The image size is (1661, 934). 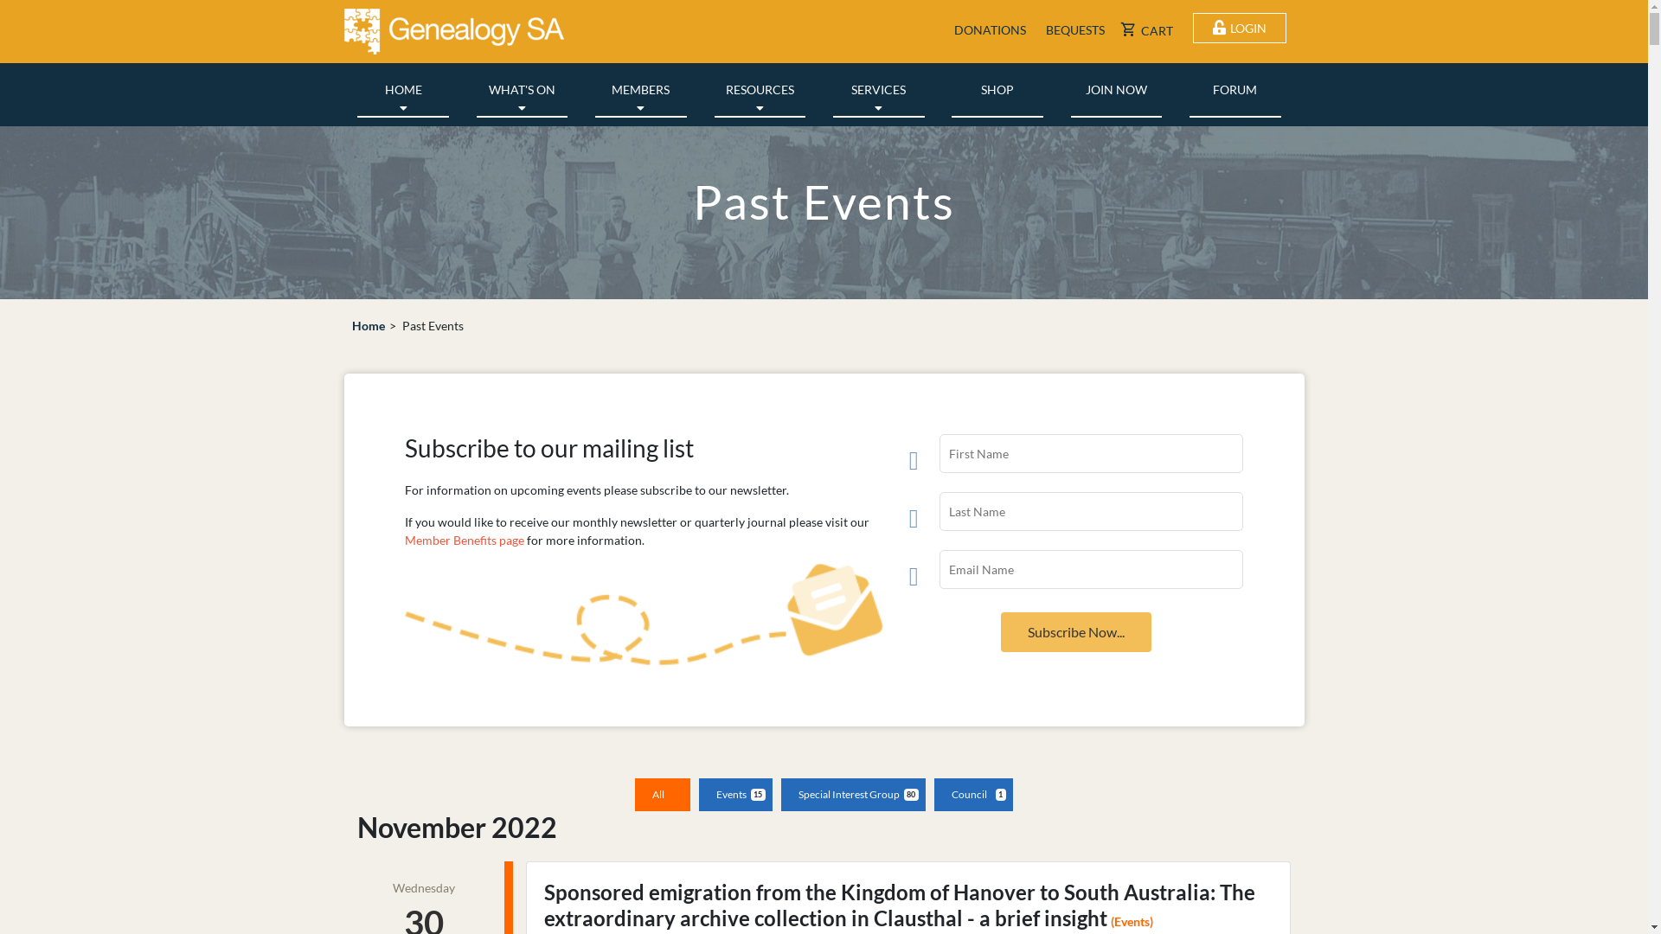 What do you see at coordinates (1076, 632) in the screenshot?
I see `Subscribe Now...` at bounding box center [1076, 632].